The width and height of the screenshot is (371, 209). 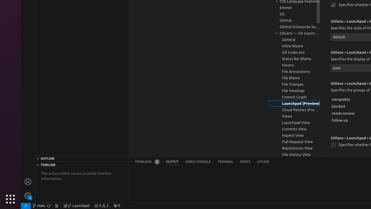 I want to click on Inline Blame, group, so click(x=294, y=46).